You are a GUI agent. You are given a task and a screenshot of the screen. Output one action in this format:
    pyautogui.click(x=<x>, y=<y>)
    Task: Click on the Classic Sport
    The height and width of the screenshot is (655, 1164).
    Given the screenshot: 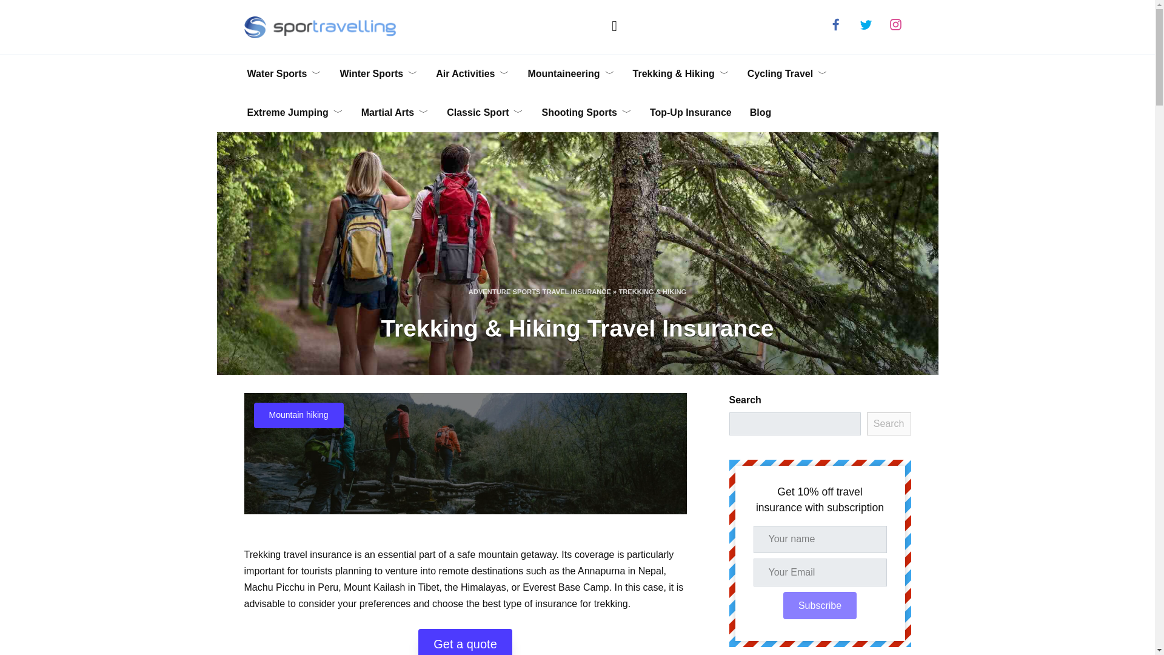 What is the action you would take?
    pyautogui.click(x=484, y=113)
    